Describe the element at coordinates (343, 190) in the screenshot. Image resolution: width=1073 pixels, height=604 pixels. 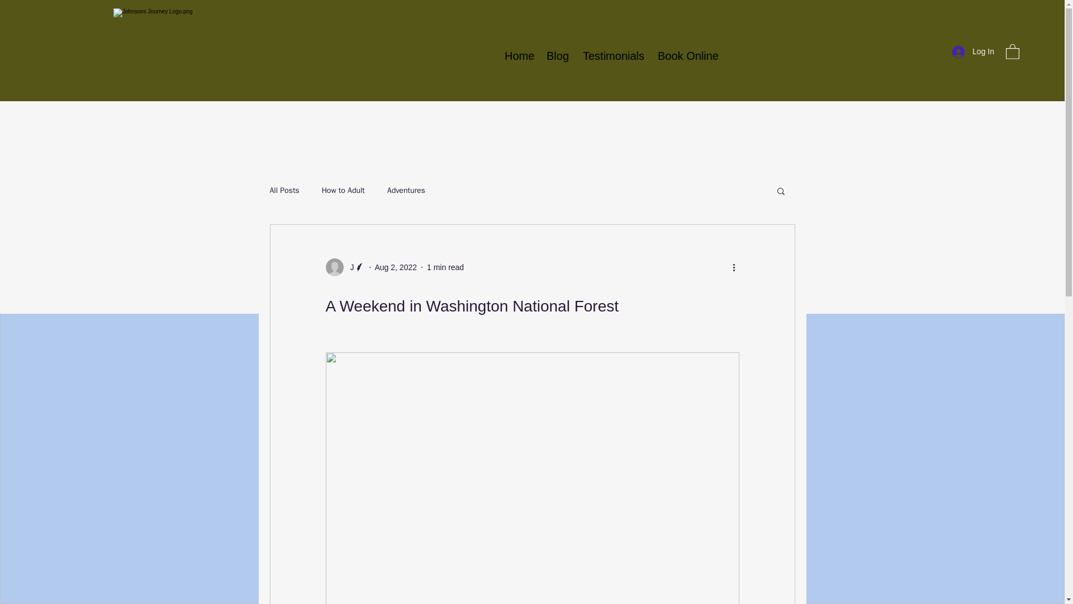
I see `How to Adult` at that location.